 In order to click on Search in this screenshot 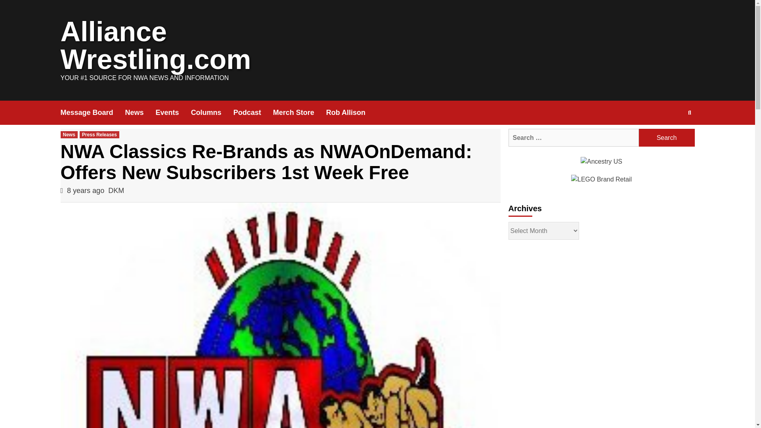, I will do `click(667, 138)`.